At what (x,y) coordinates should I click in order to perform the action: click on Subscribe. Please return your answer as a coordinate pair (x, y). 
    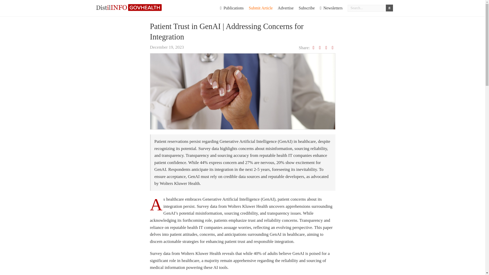
    Looking at the image, I should click on (307, 8).